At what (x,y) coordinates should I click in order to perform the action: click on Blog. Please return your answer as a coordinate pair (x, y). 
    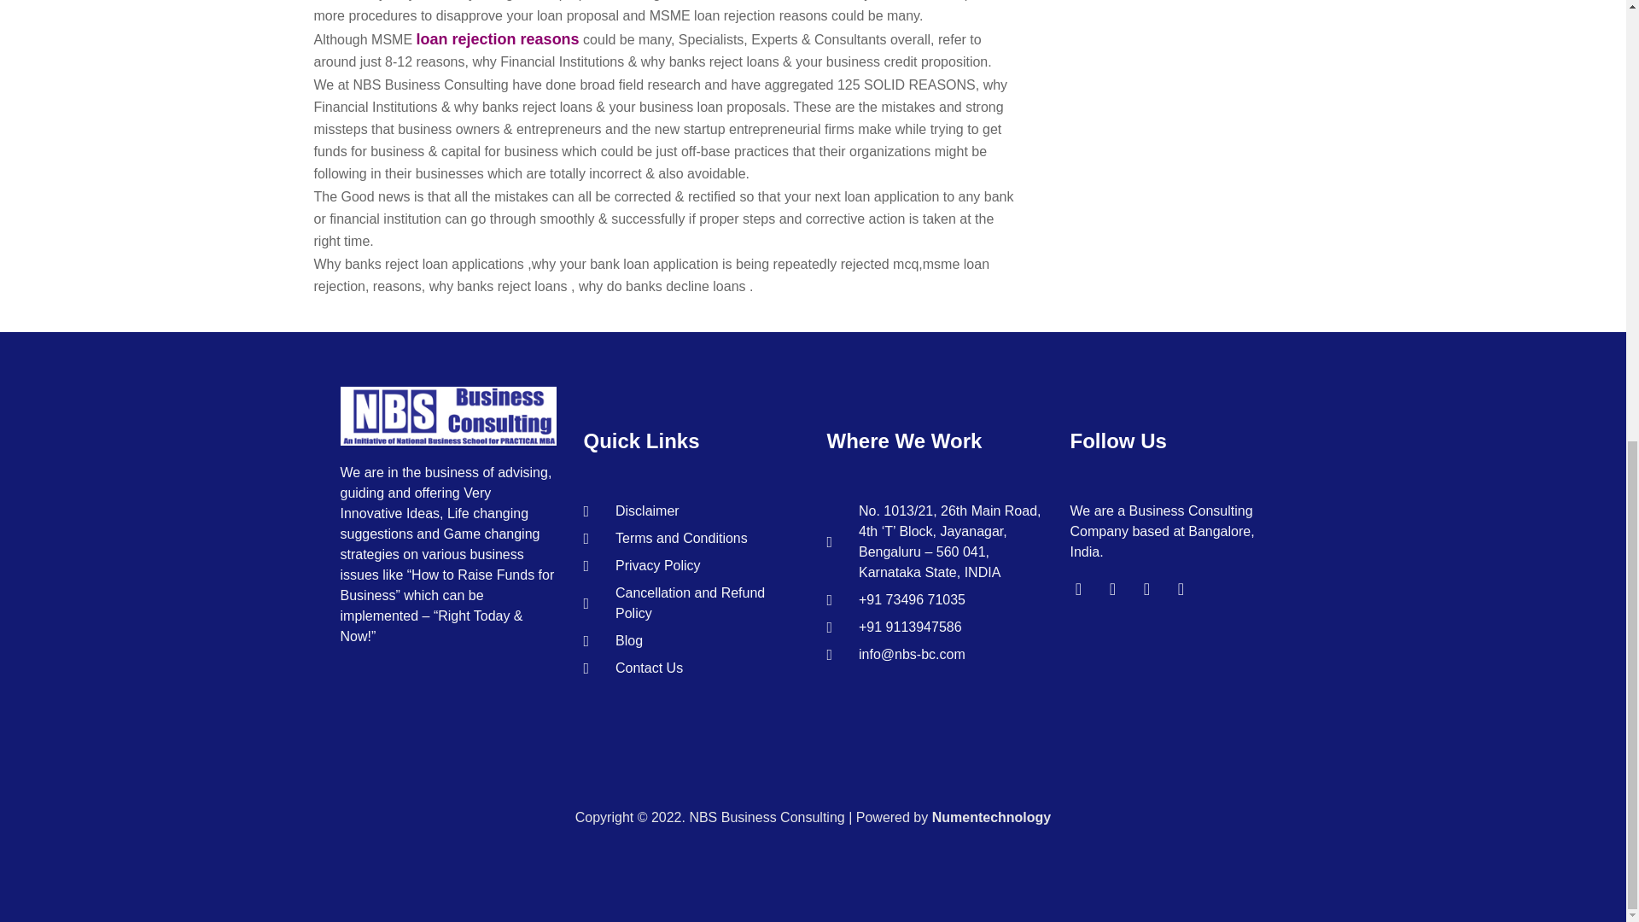
    Looking at the image, I should click on (691, 640).